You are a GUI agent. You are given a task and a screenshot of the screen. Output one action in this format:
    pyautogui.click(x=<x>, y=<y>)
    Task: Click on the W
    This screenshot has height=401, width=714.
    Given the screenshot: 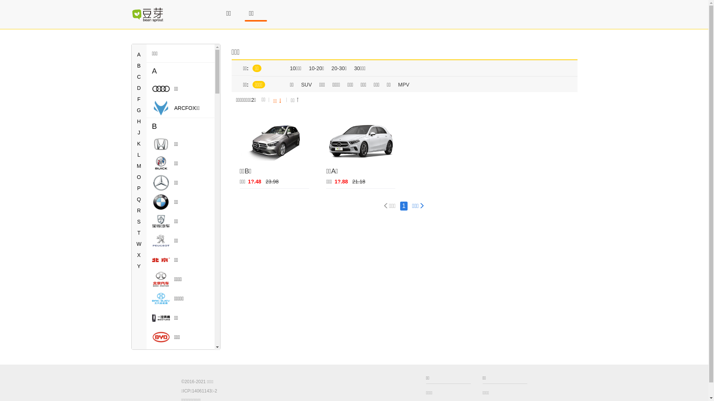 What is the action you would take?
    pyautogui.click(x=139, y=244)
    